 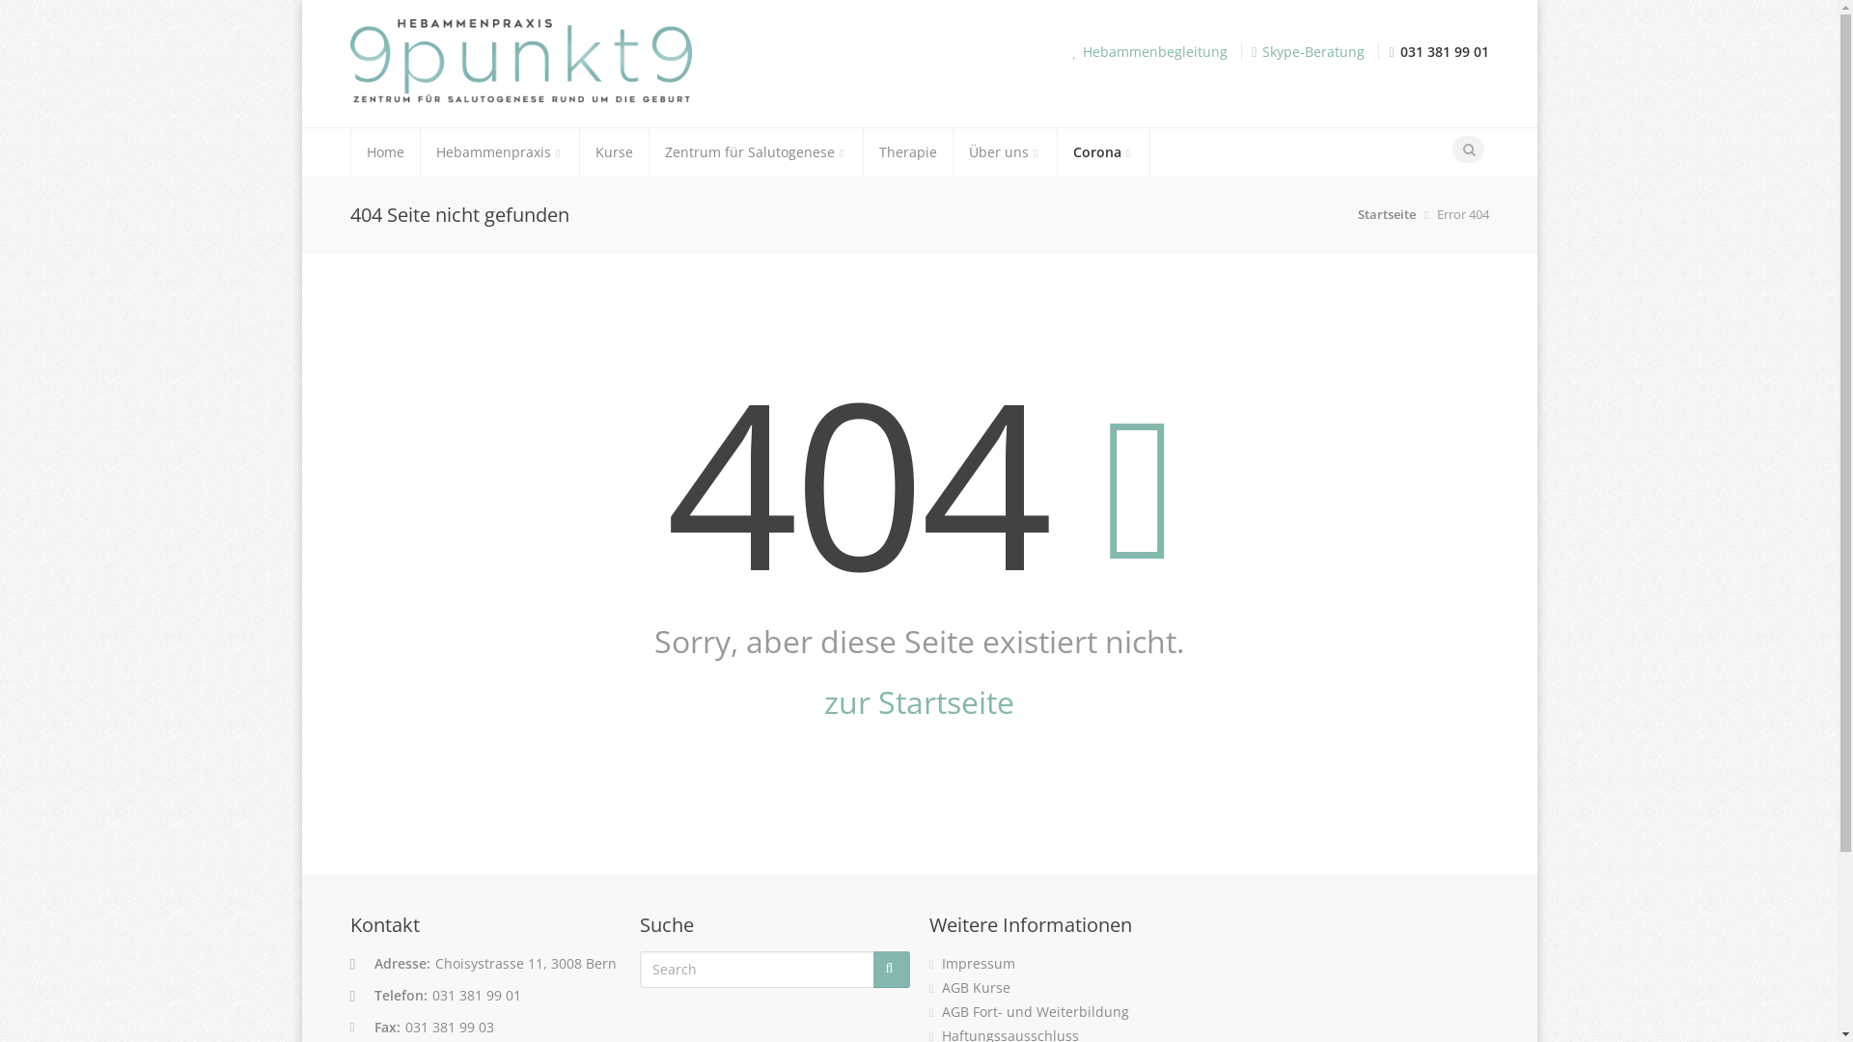 I want to click on Hebammenpraxis, so click(x=500, y=152).